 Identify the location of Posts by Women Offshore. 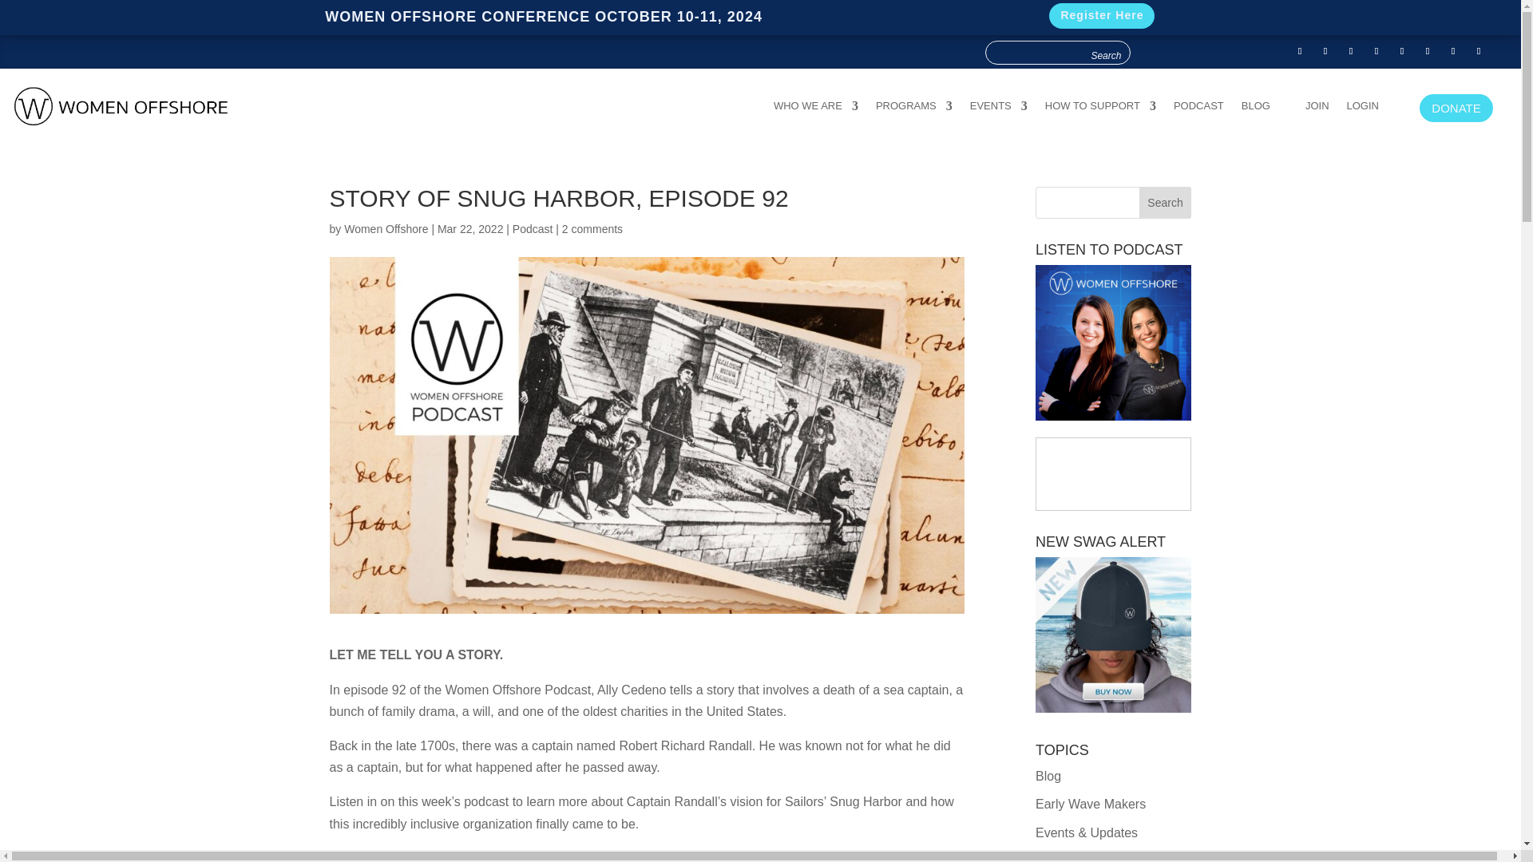
(385, 228).